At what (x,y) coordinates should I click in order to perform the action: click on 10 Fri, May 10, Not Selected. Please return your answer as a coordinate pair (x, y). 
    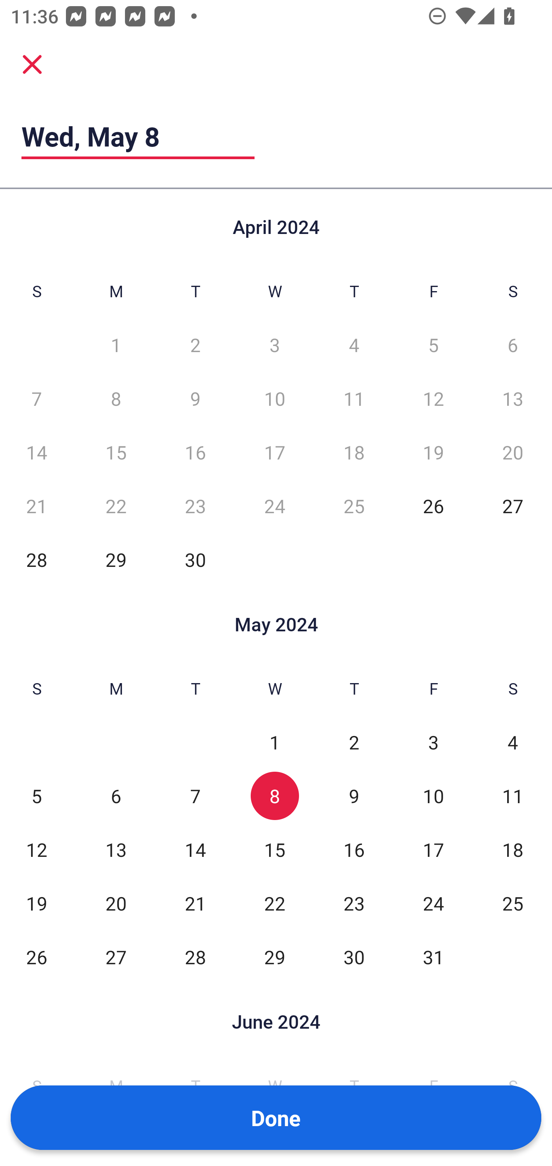
    Looking at the image, I should click on (433, 796).